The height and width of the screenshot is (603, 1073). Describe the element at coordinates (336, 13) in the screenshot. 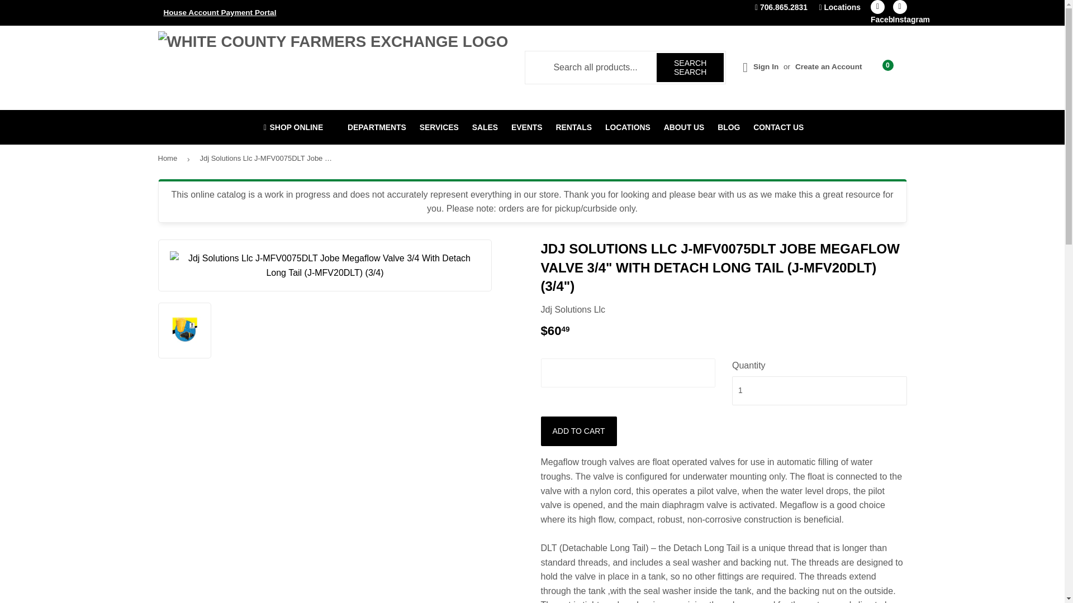

I see `House Account Payment Portal` at that location.